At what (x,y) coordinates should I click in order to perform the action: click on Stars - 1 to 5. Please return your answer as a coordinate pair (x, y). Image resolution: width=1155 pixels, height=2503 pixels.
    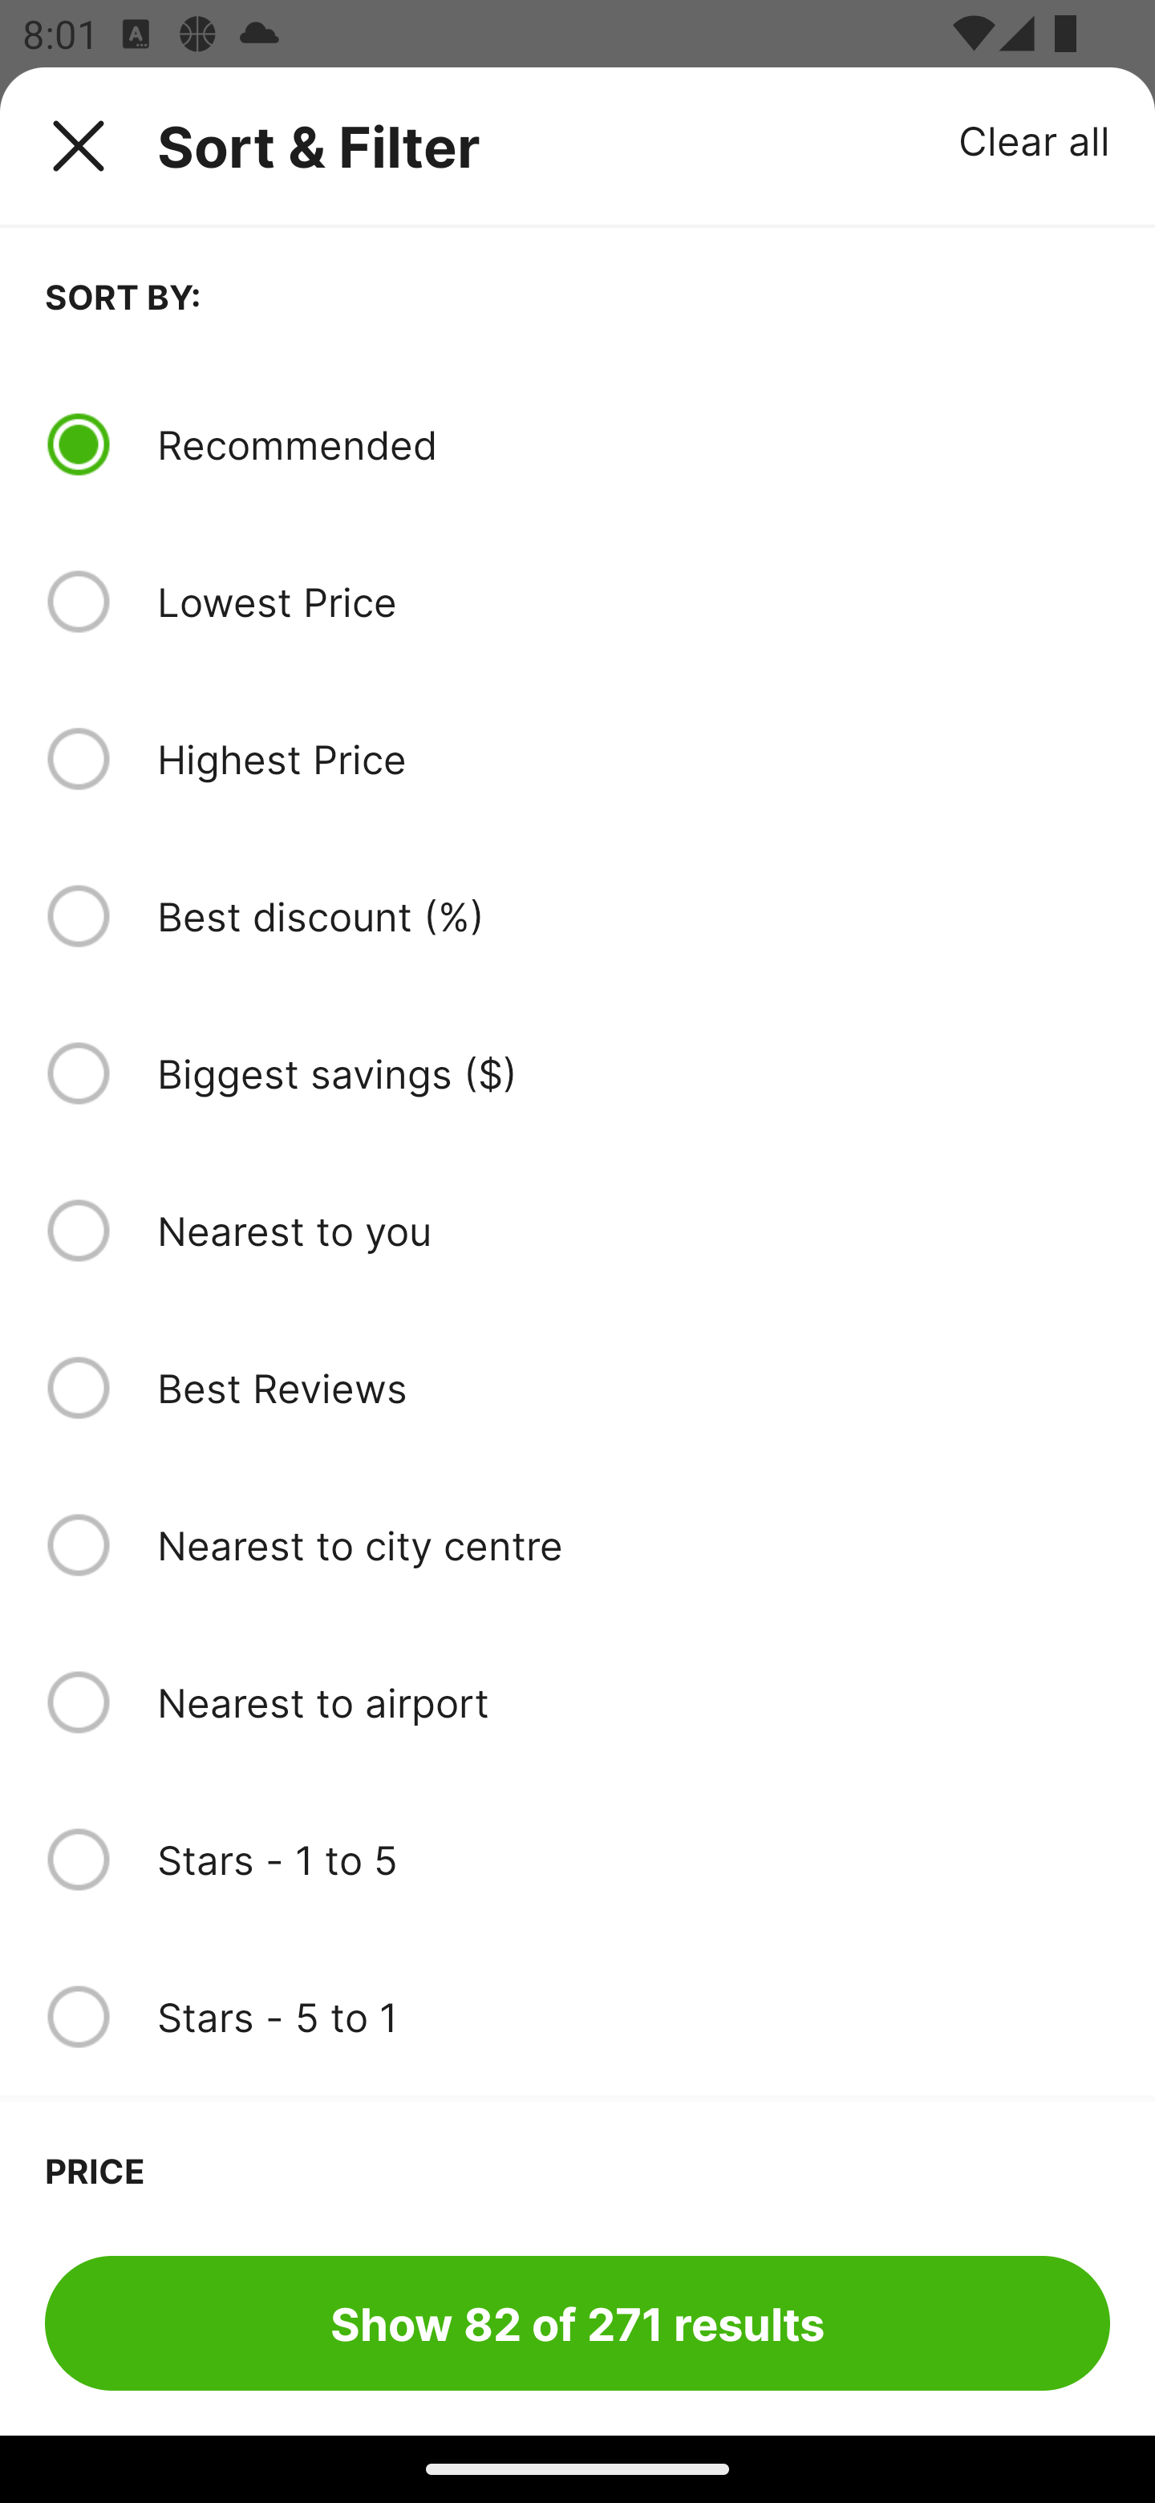
    Looking at the image, I should click on (633, 1860).